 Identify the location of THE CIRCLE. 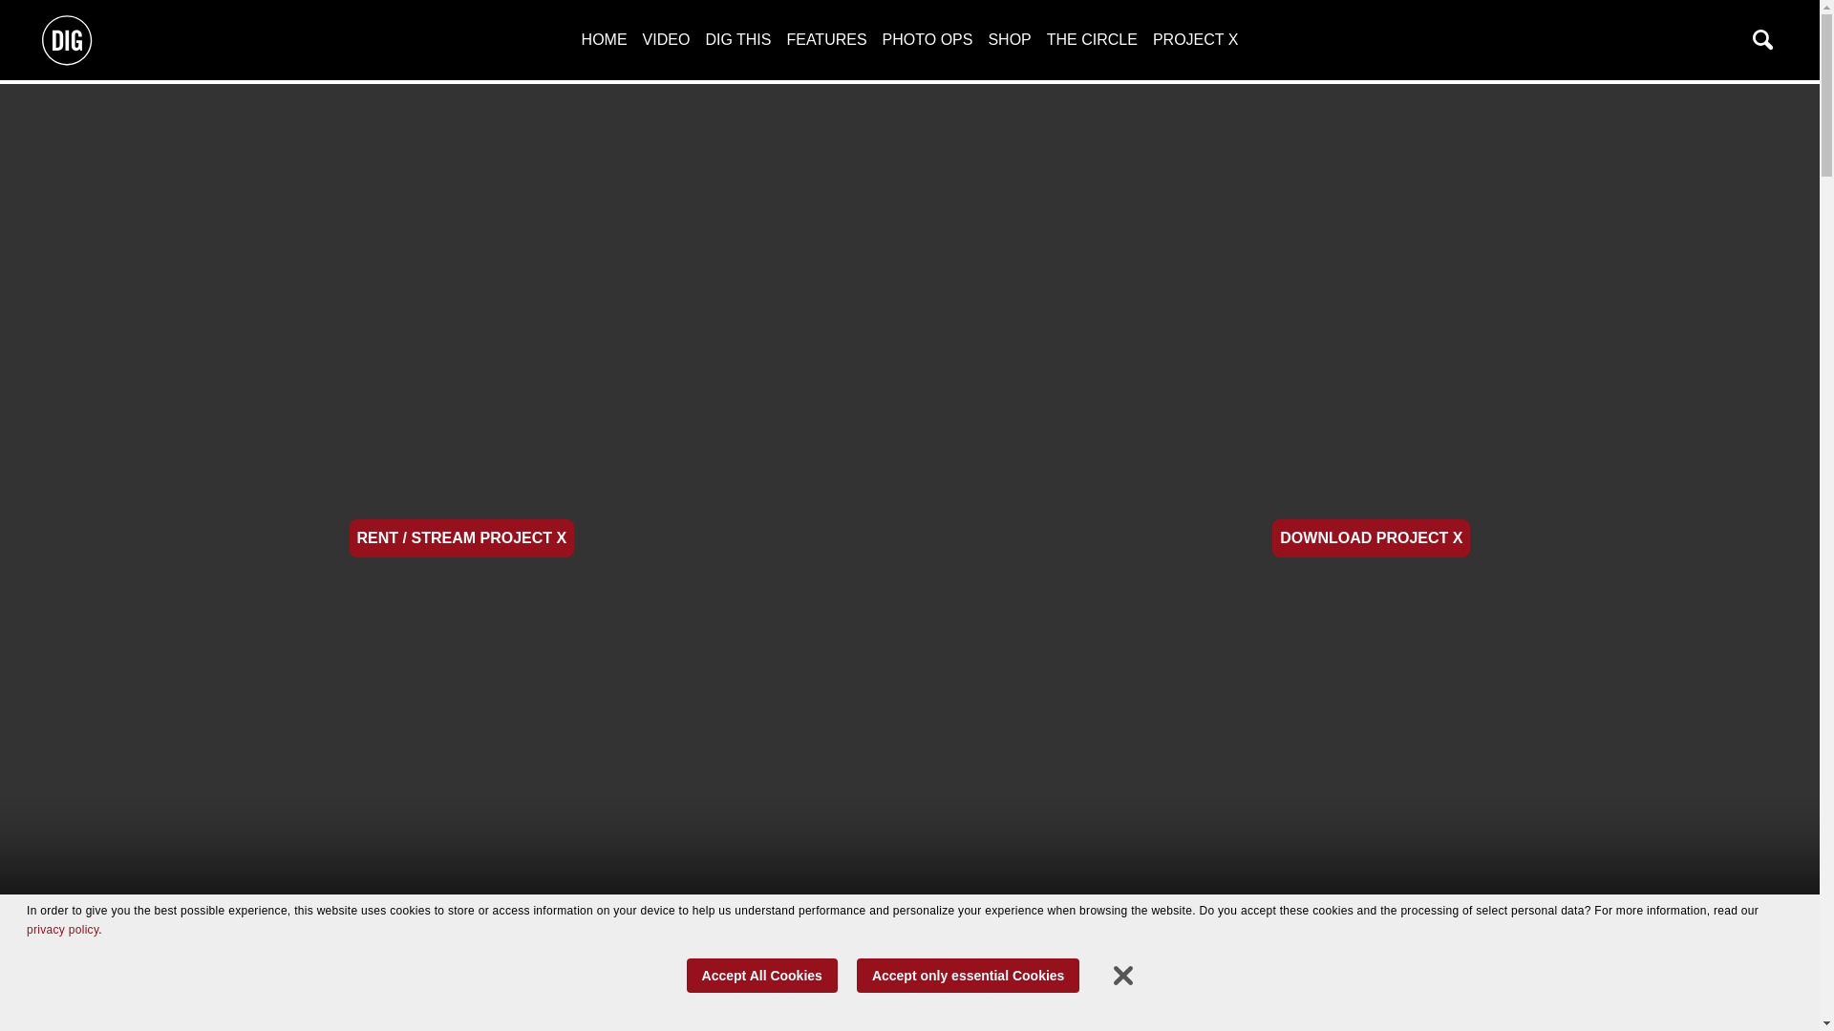
(1092, 39).